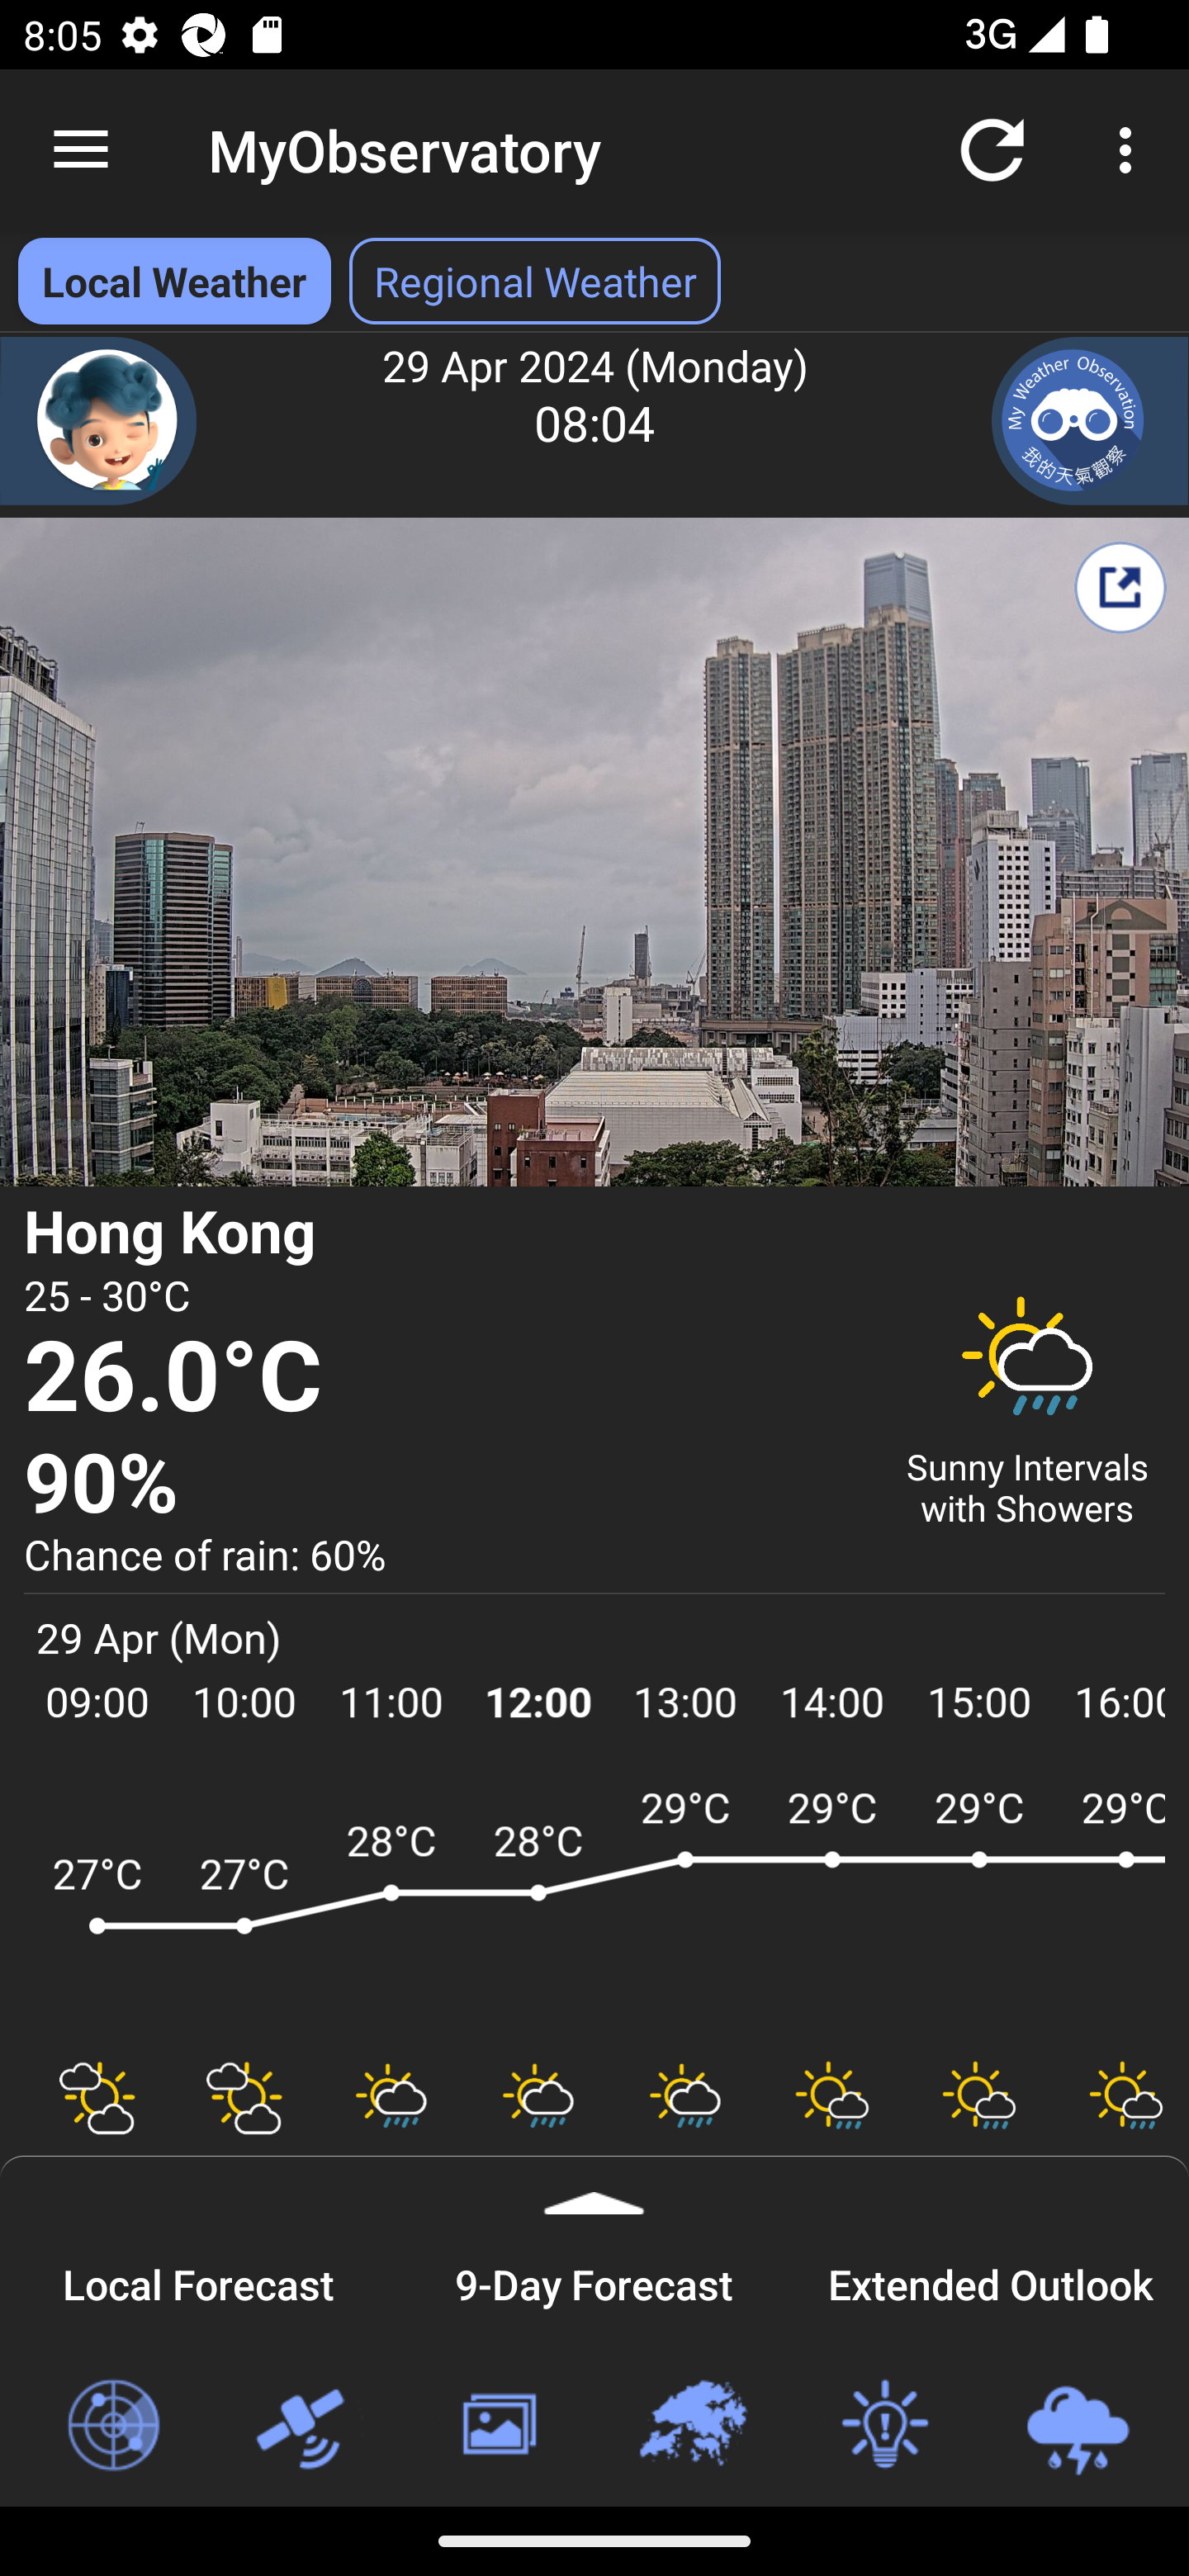 Image resolution: width=1189 pixels, height=2576 pixels. What do you see at coordinates (112, 2426) in the screenshot?
I see `Radar Images` at bounding box center [112, 2426].